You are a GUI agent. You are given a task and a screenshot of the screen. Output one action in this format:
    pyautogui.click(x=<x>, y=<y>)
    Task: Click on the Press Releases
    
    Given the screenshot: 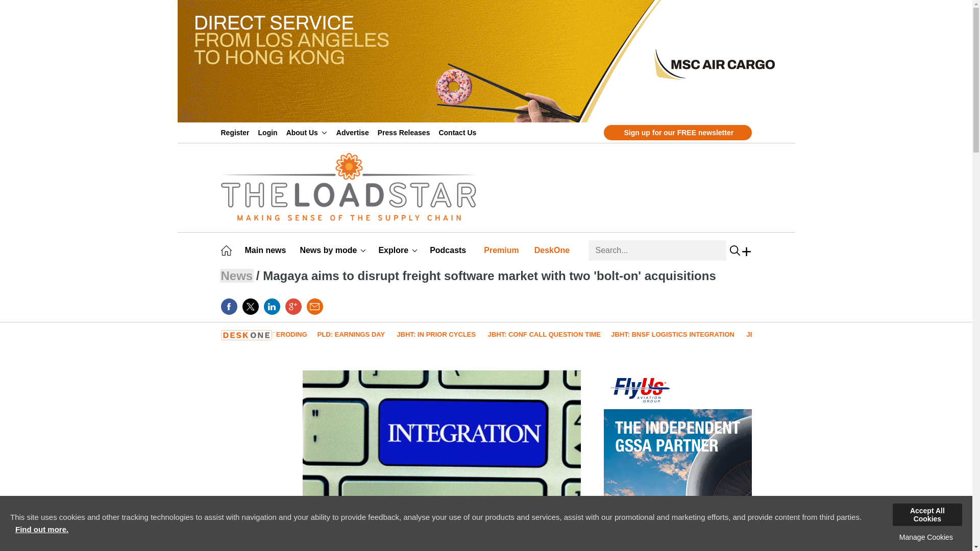 What is the action you would take?
    pyautogui.click(x=405, y=132)
    